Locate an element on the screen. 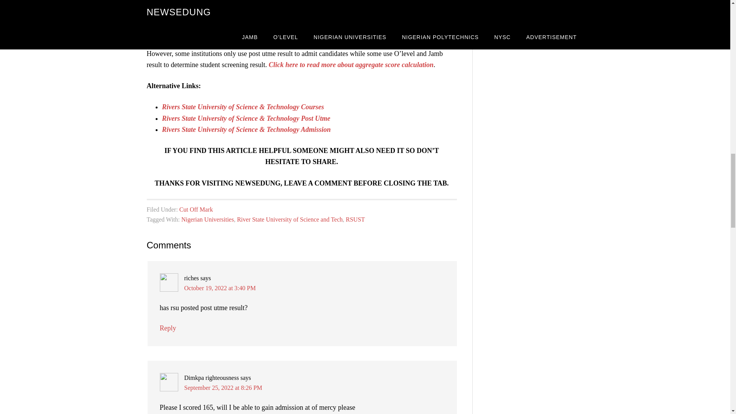  October 19, 2022 at 3:40 PM is located at coordinates (220, 288).